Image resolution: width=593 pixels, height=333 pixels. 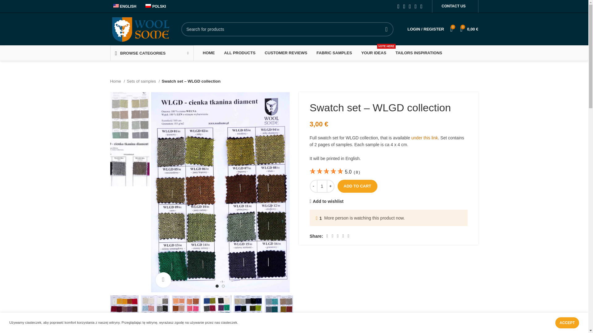 I want to click on Search for products, so click(x=287, y=29).